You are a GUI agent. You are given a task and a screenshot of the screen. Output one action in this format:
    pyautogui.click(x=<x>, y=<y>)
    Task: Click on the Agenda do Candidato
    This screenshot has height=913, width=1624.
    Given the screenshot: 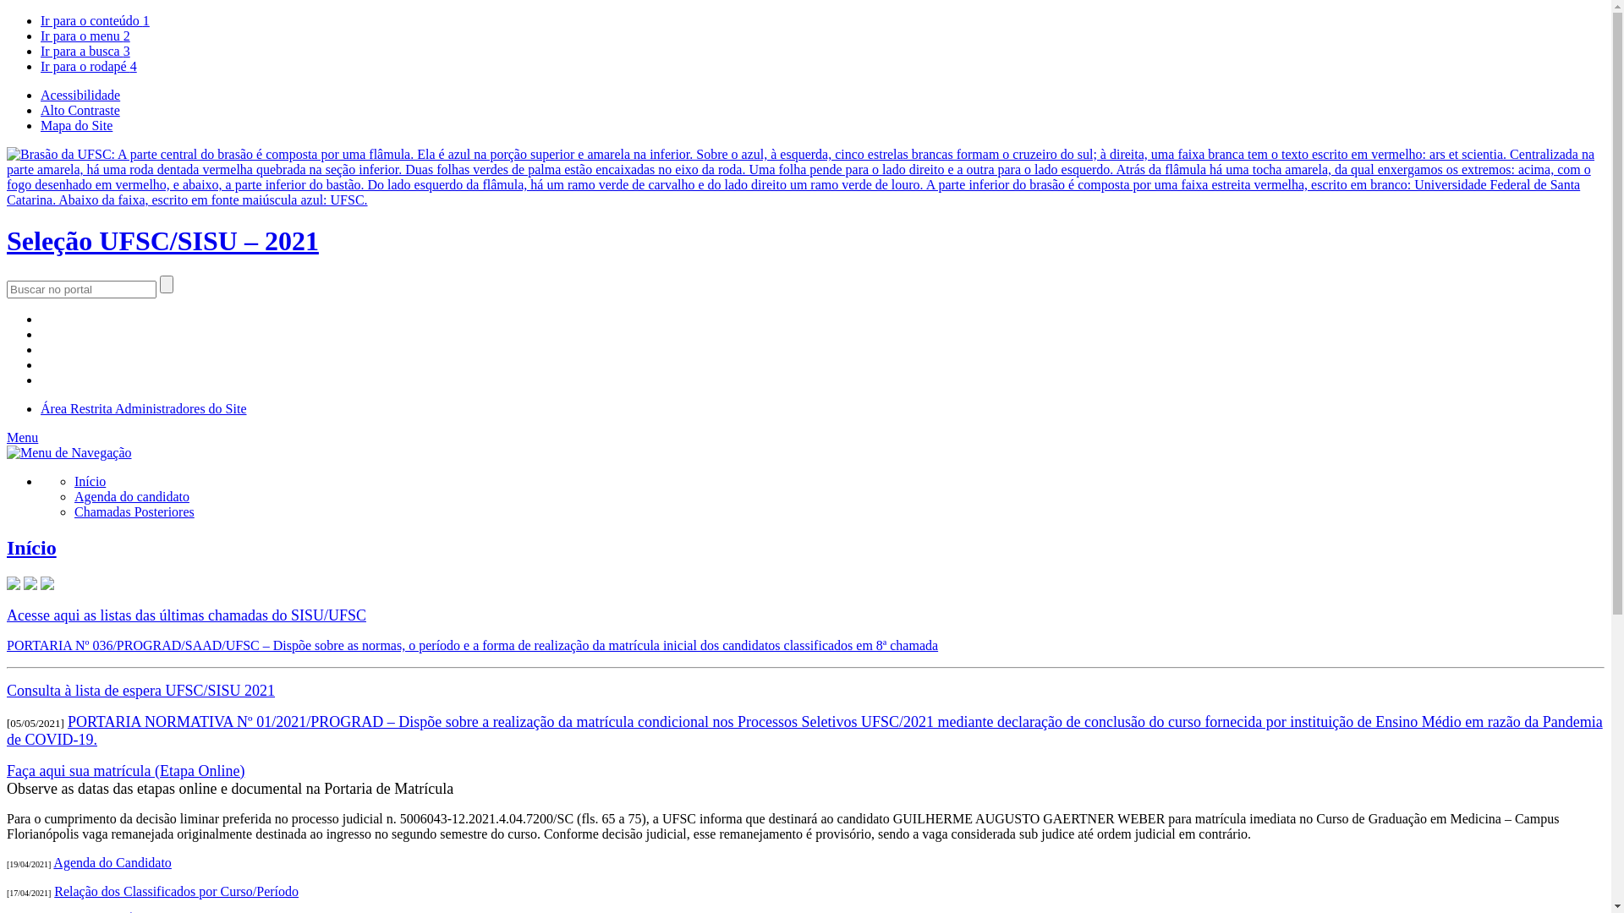 What is the action you would take?
    pyautogui.click(x=112, y=862)
    